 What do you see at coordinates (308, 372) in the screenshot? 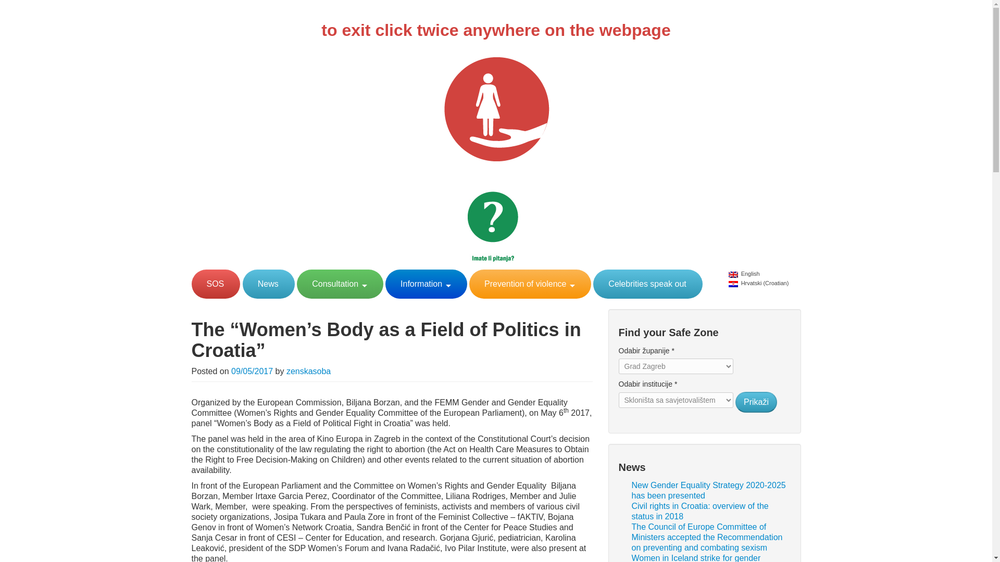
I see `zenskasoba` at bounding box center [308, 372].